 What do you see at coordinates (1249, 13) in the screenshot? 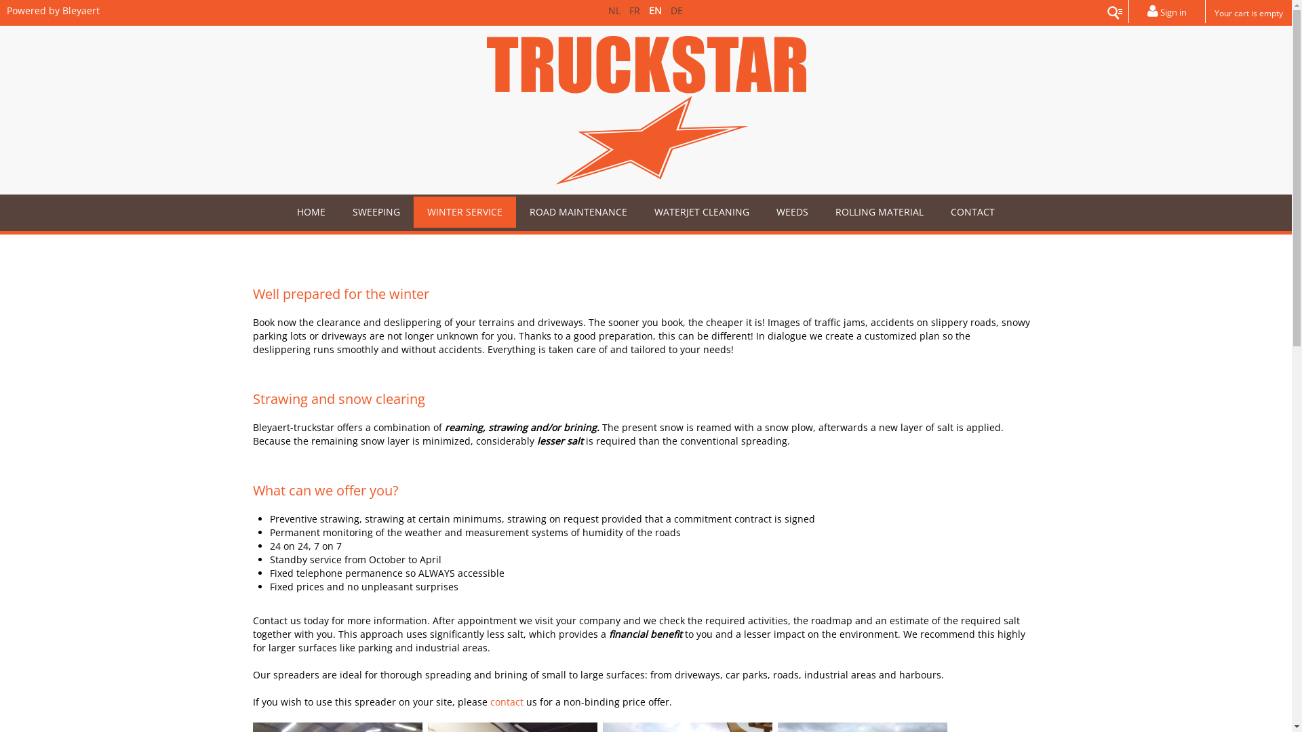
I see `Your cart is empty` at bounding box center [1249, 13].